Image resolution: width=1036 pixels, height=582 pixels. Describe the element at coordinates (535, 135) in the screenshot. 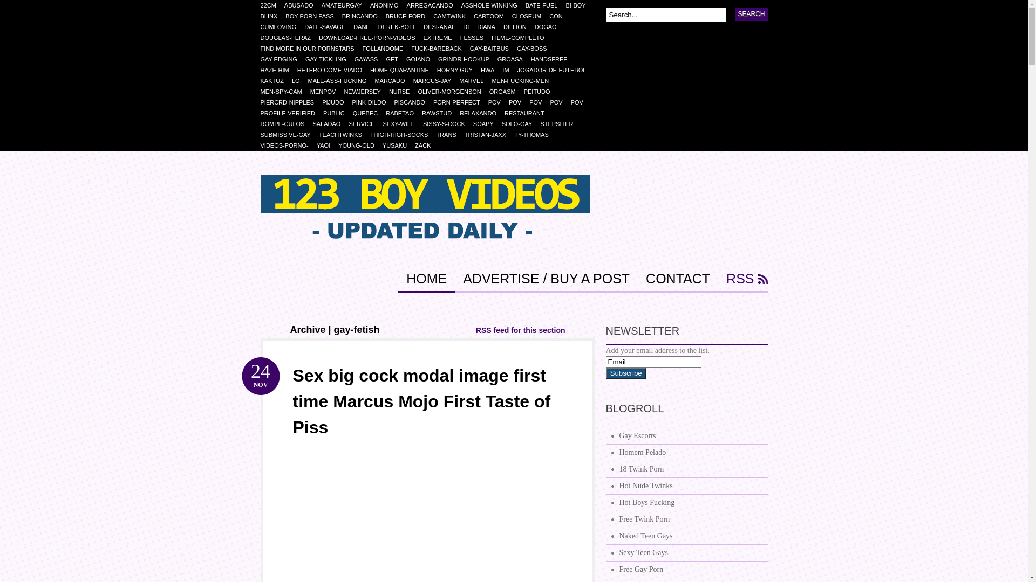

I see `TY-THOMAS` at that location.